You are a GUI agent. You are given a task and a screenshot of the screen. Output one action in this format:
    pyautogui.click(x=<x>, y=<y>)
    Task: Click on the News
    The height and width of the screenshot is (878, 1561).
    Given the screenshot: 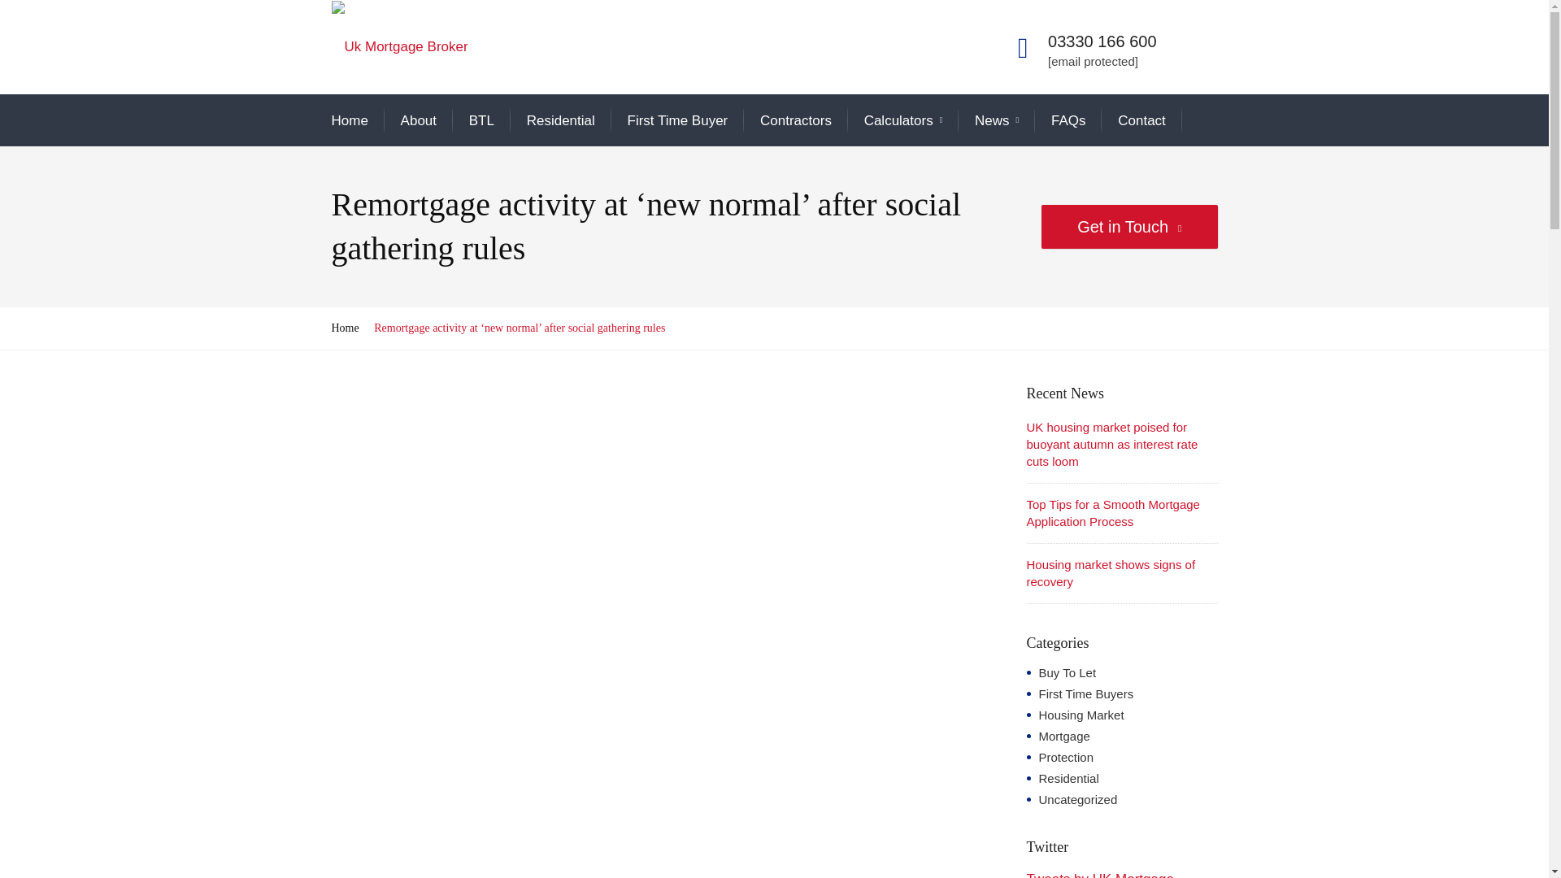 What is the action you would take?
    pyautogui.click(x=997, y=122)
    